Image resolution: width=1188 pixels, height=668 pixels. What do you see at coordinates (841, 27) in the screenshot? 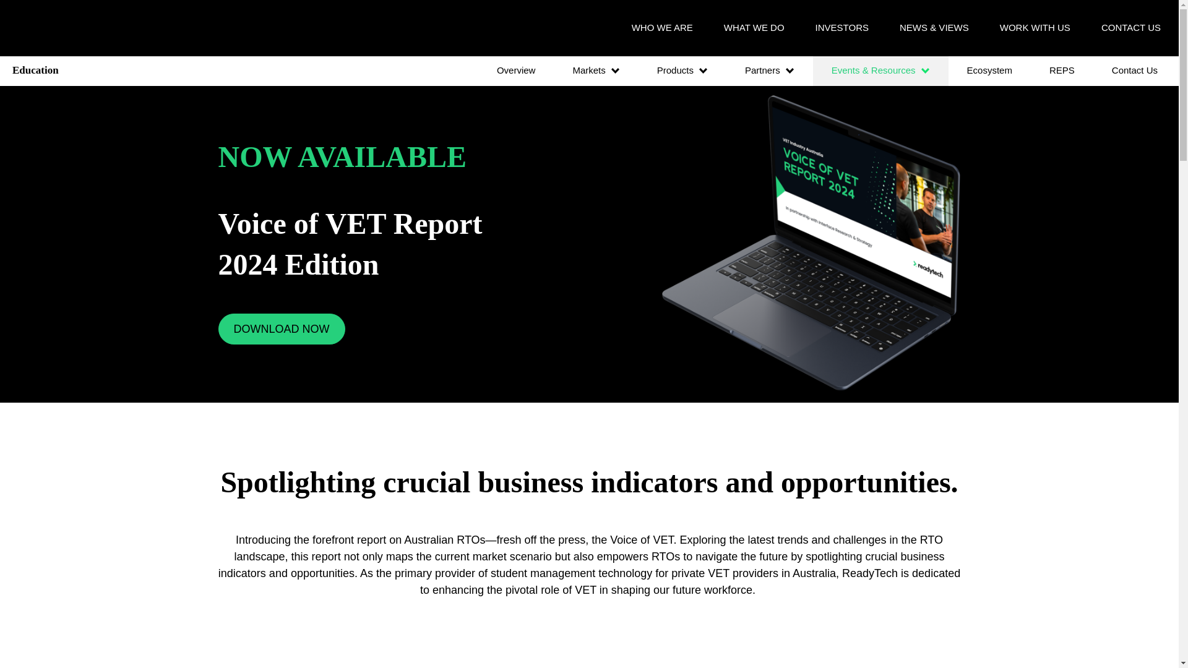
I see `INVESTORS` at bounding box center [841, 27].